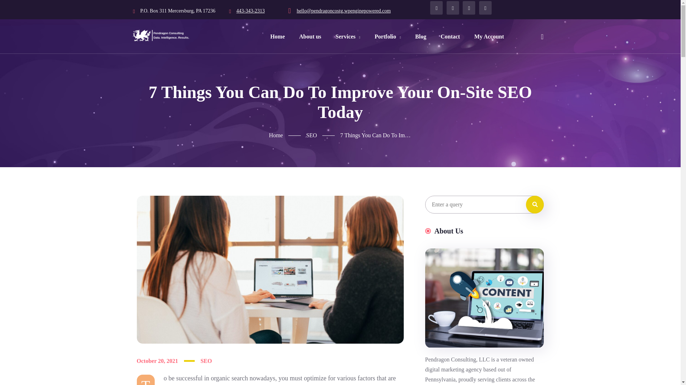 This screenshot has width=686, height=385. I want to click on 443-343-2313, so click(251, 11).